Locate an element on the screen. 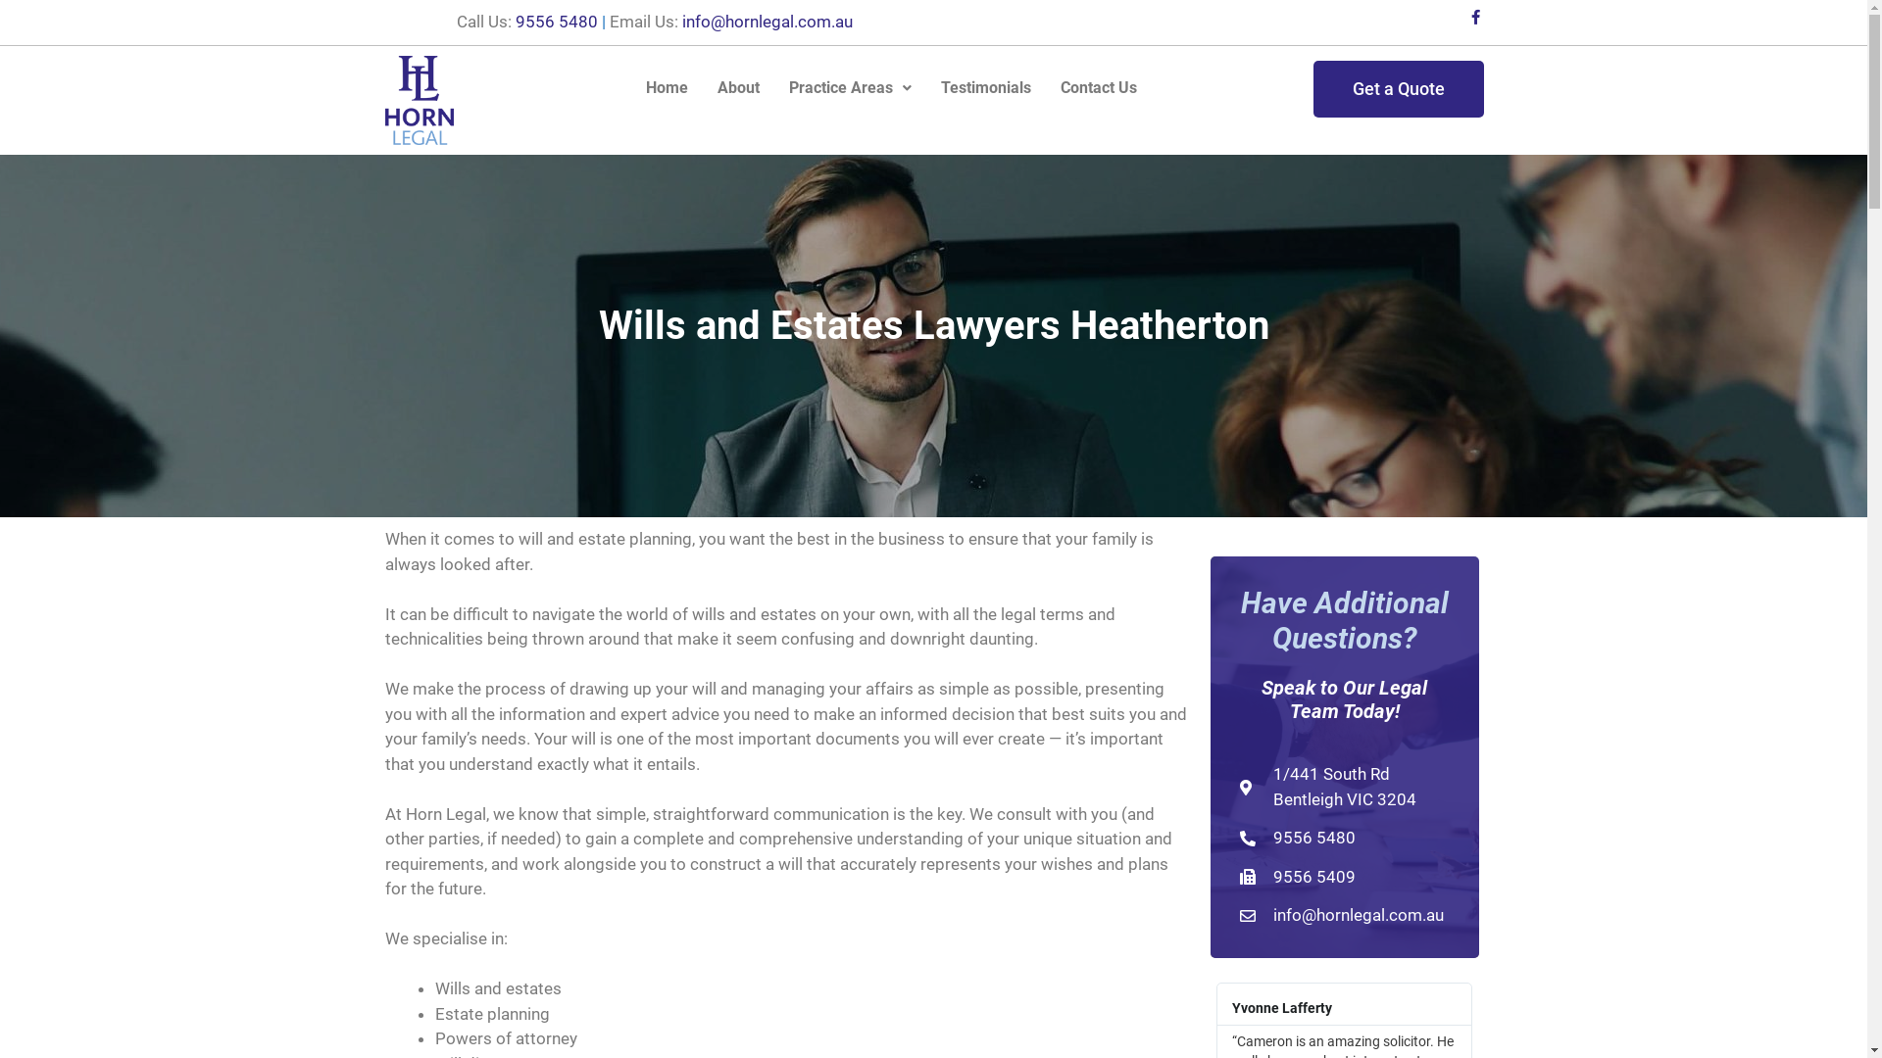 This screenshot has height=1058, width=1882. Testimonials is located at coordinates (986, 87).